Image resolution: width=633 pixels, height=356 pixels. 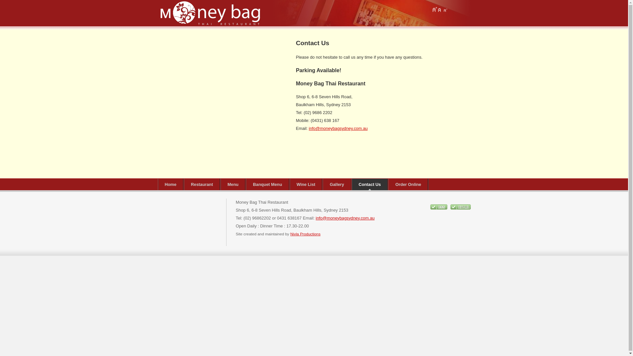 I want to click on Menu, so click(x=233, y=185).